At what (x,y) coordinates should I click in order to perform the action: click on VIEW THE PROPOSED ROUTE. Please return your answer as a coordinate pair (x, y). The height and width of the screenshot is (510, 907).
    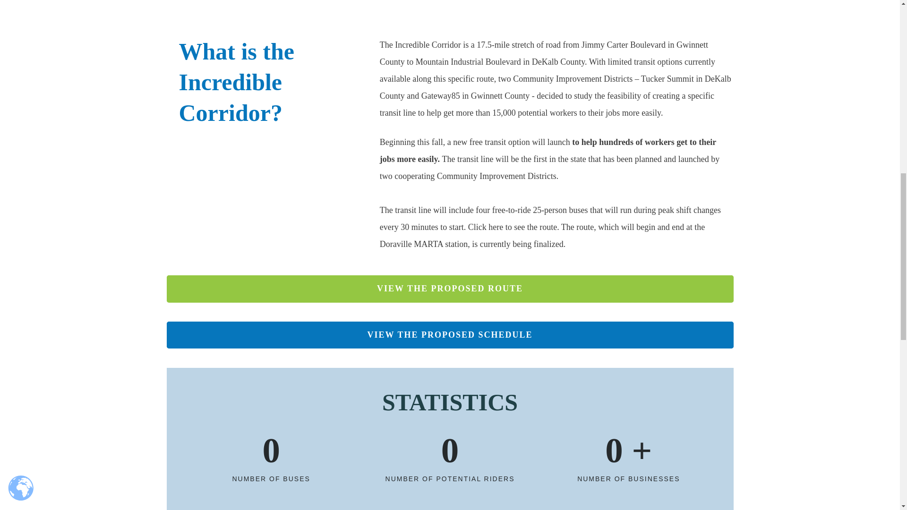
    Looking at the image, I should click on (449, 289).